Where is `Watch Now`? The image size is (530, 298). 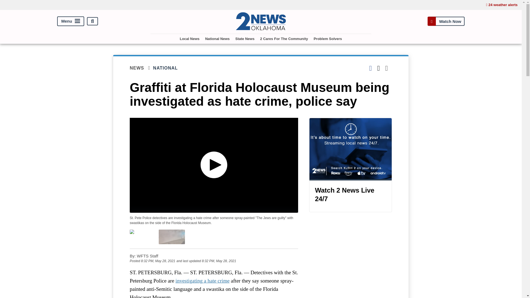
Watch Now is located at coordinates (446, 22).